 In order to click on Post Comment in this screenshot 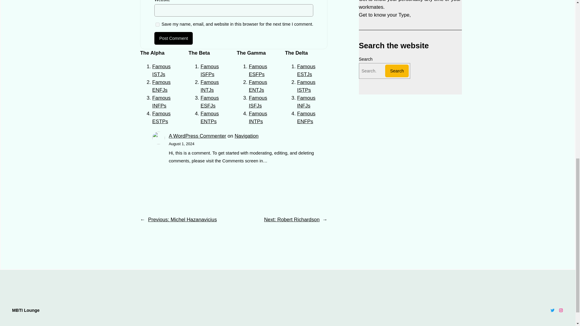, I will do `click(173, 38)`.